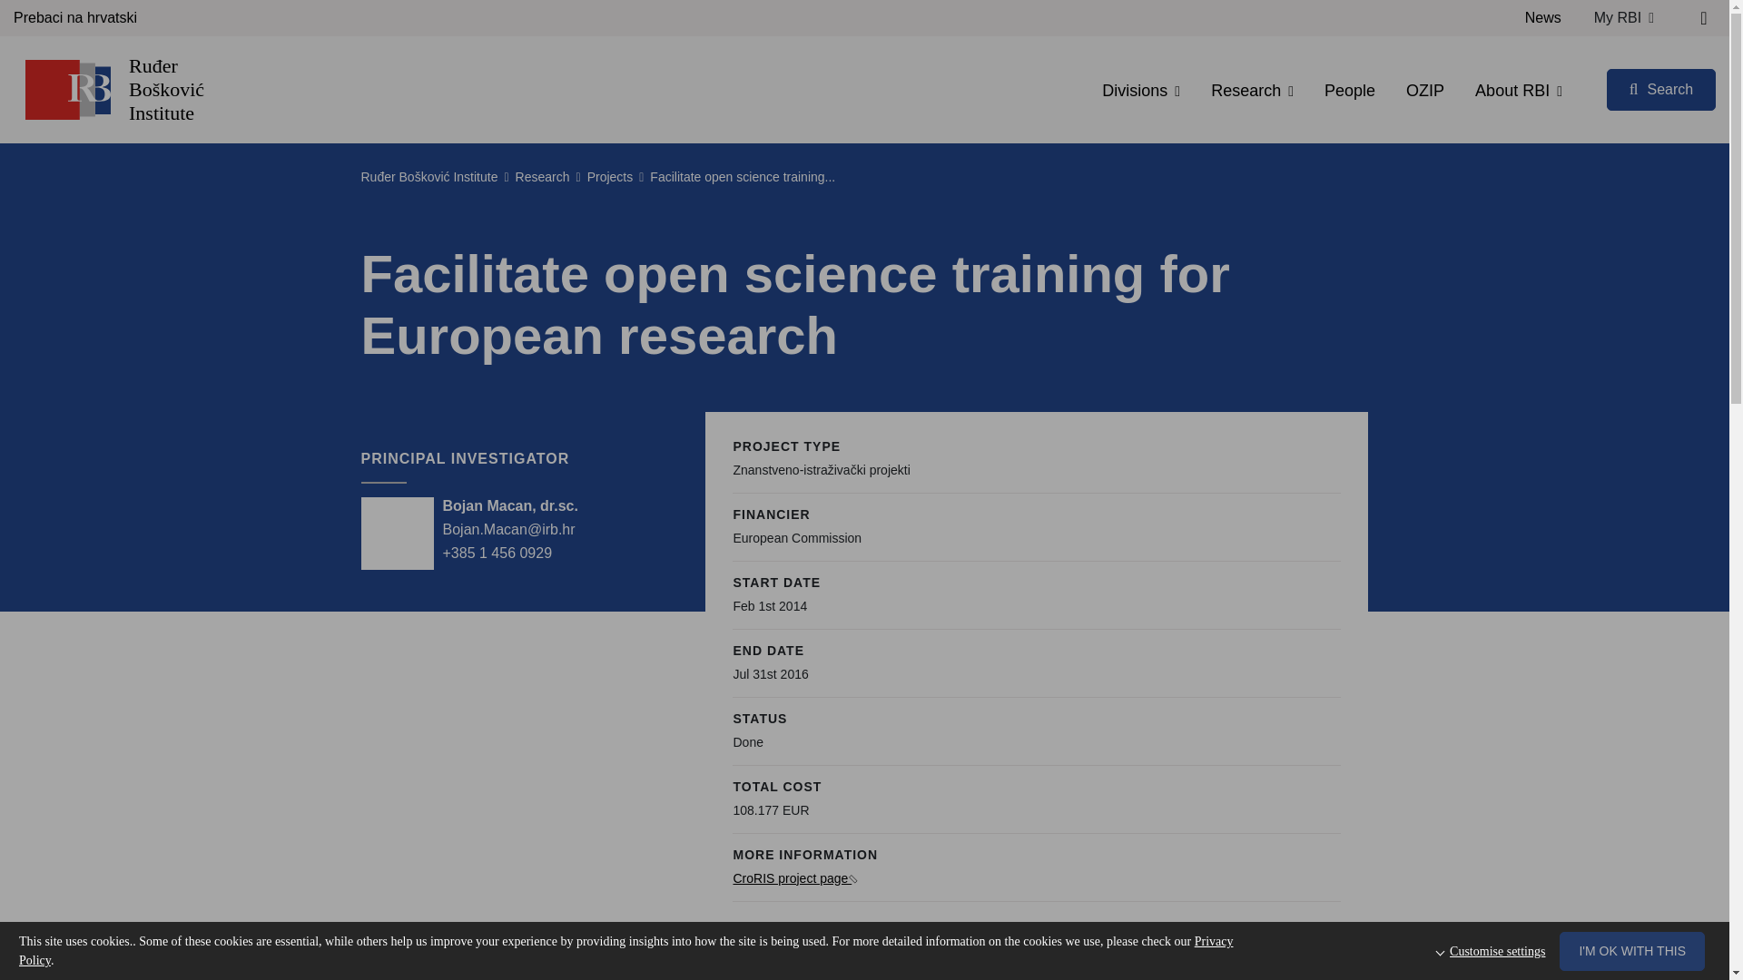 The height and width of the screenshot is (980, 1743). Describe the element at coordinates (1661, 89) in the screenshot. I see `Search` at that location.